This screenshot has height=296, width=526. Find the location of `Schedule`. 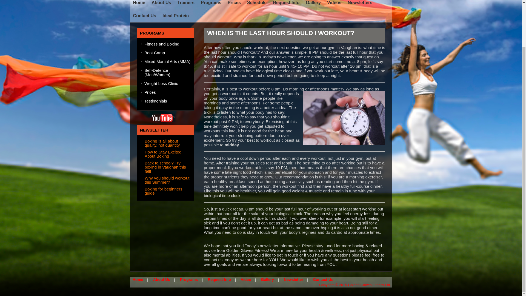

Schedule is located at coordinates (257, 3).